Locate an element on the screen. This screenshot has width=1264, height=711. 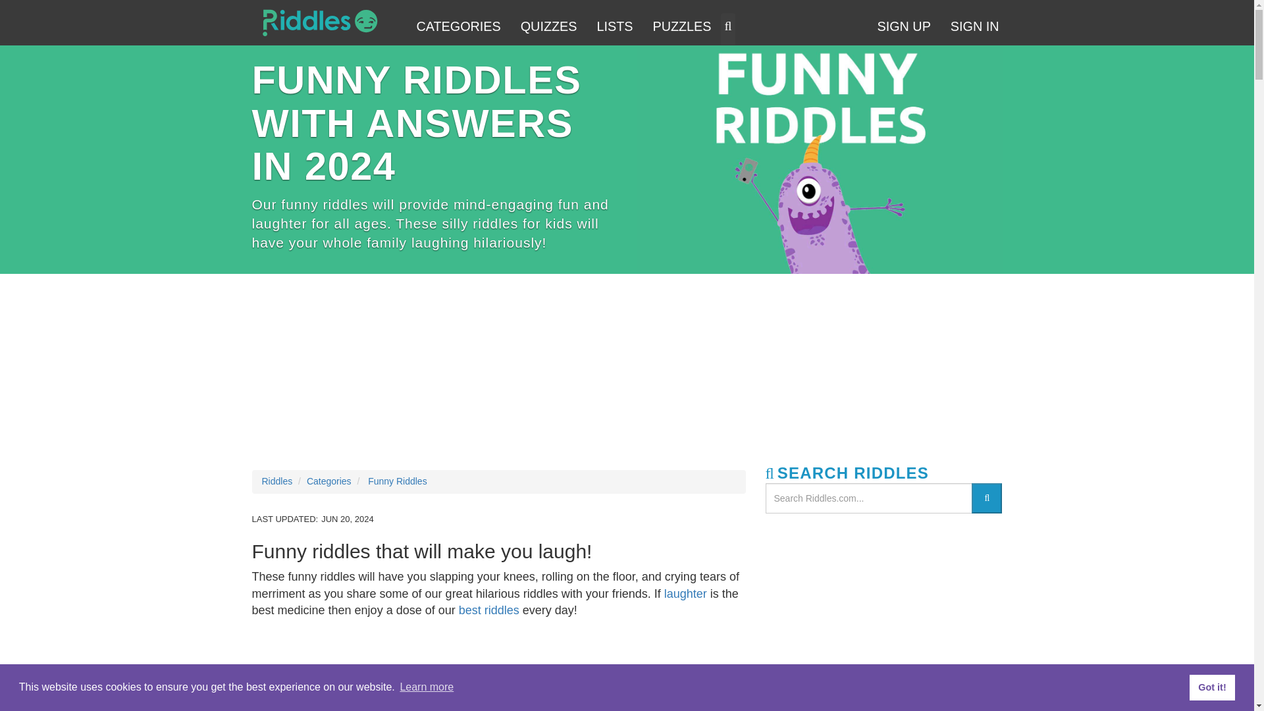
Learn more is located at coordinates (427, 687).